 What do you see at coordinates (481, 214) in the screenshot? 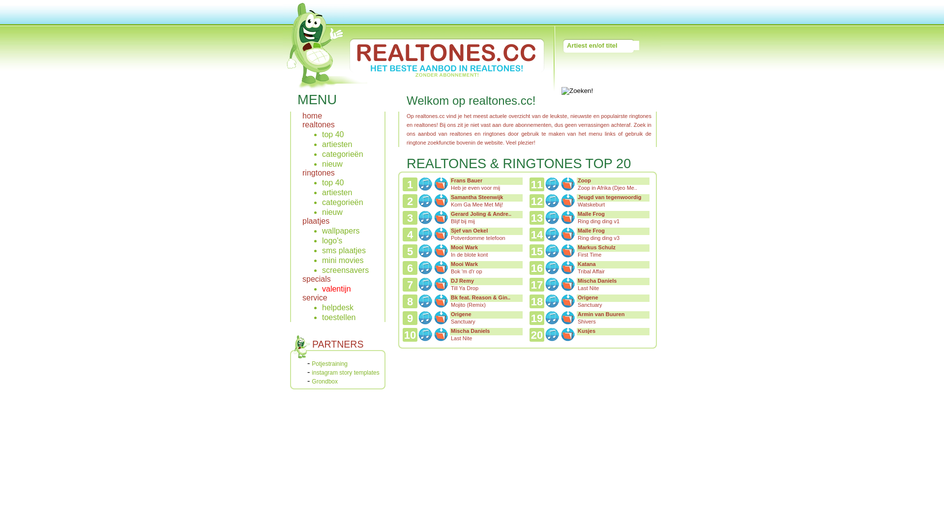
I see `Gerard Joling & Andre..` at bounding box center [481, 214].